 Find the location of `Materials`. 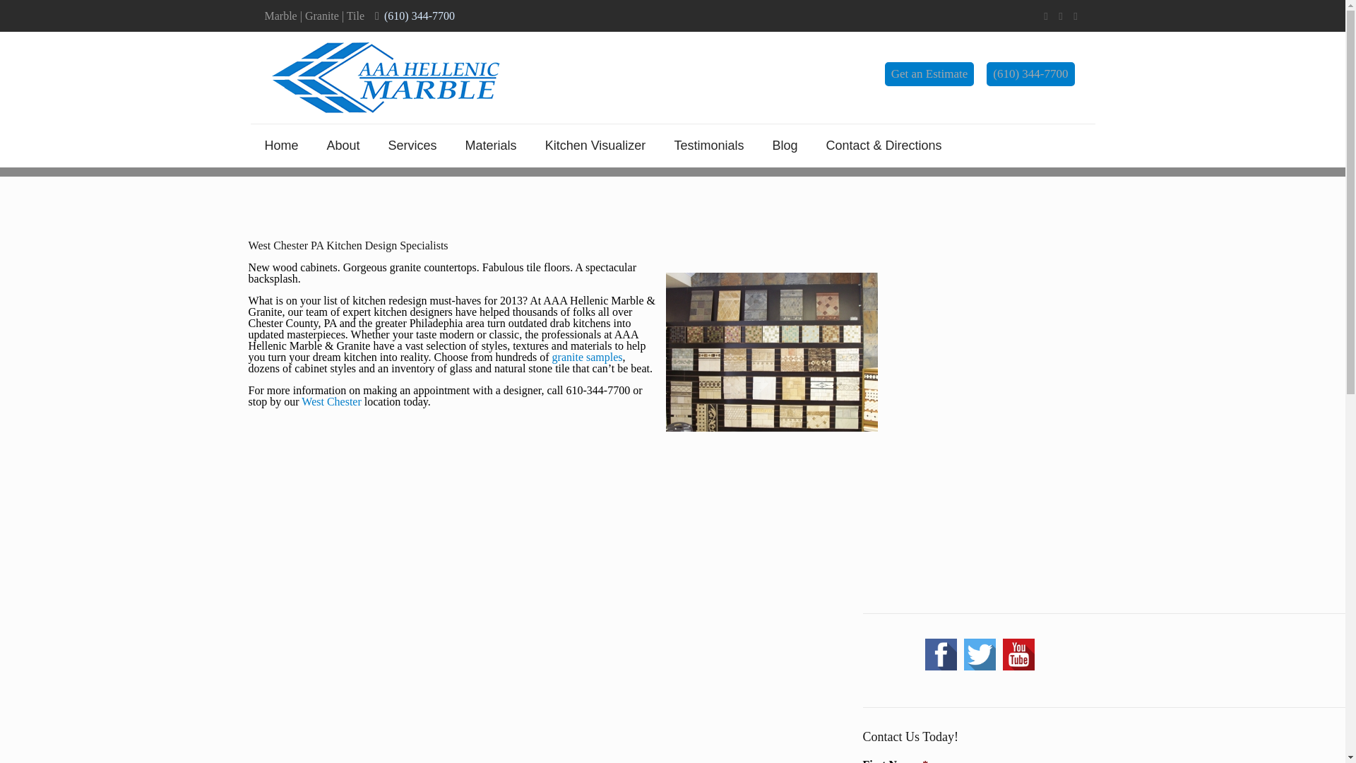

Materials is located at coordinates (492, 146).